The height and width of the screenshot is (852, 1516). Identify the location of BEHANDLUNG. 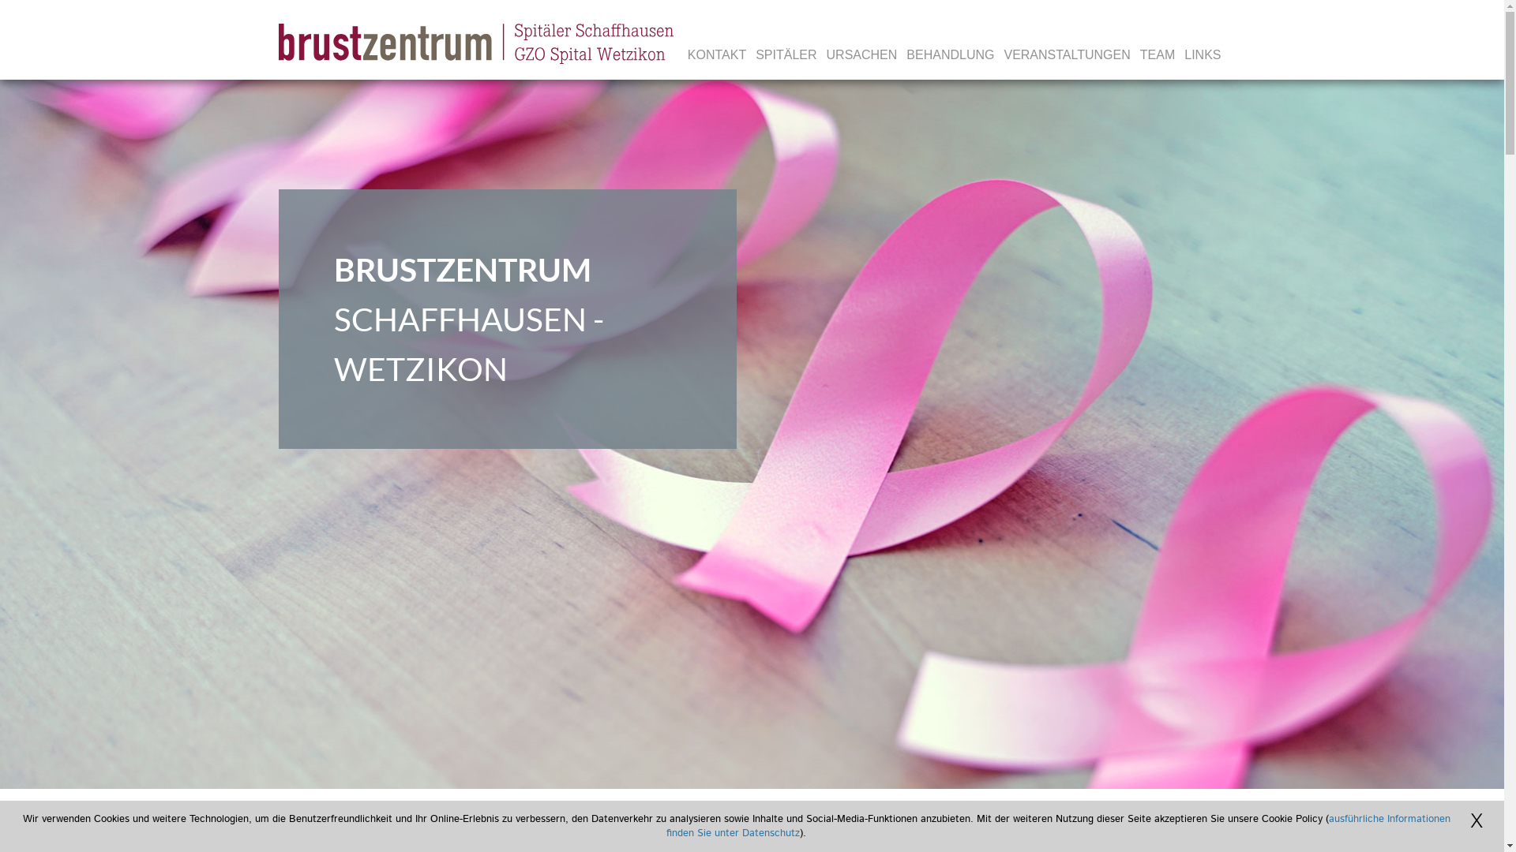
(951, 55).